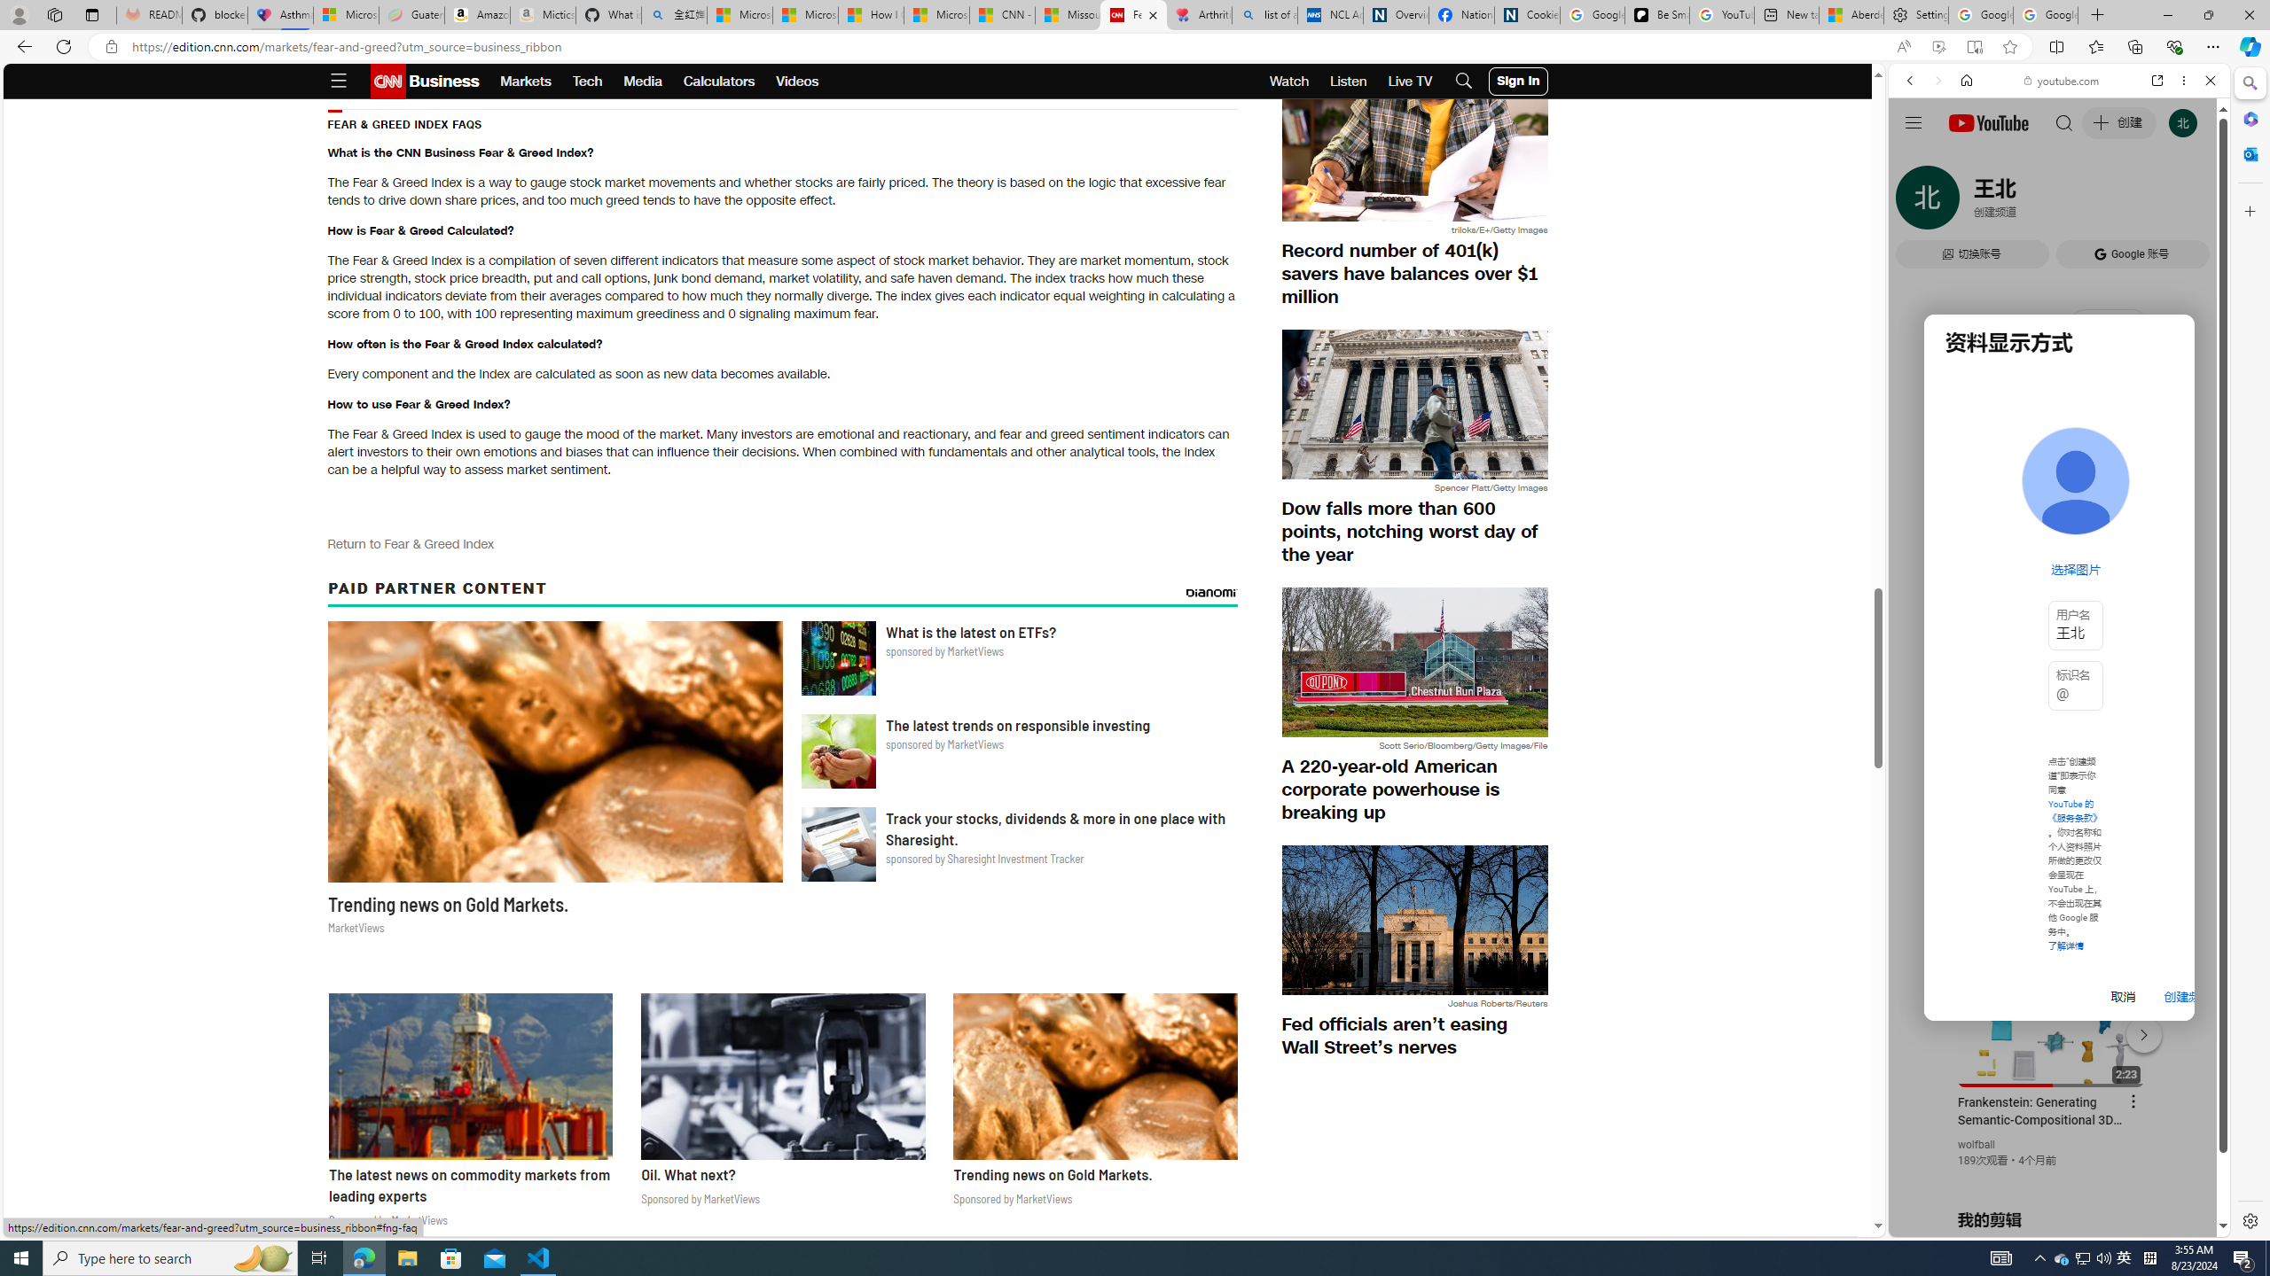 This screenshot has height=1276, width=2270. Describe the element at coordinates (338, 82) in the screenshot. I see `Open Menu Icon` at that location.